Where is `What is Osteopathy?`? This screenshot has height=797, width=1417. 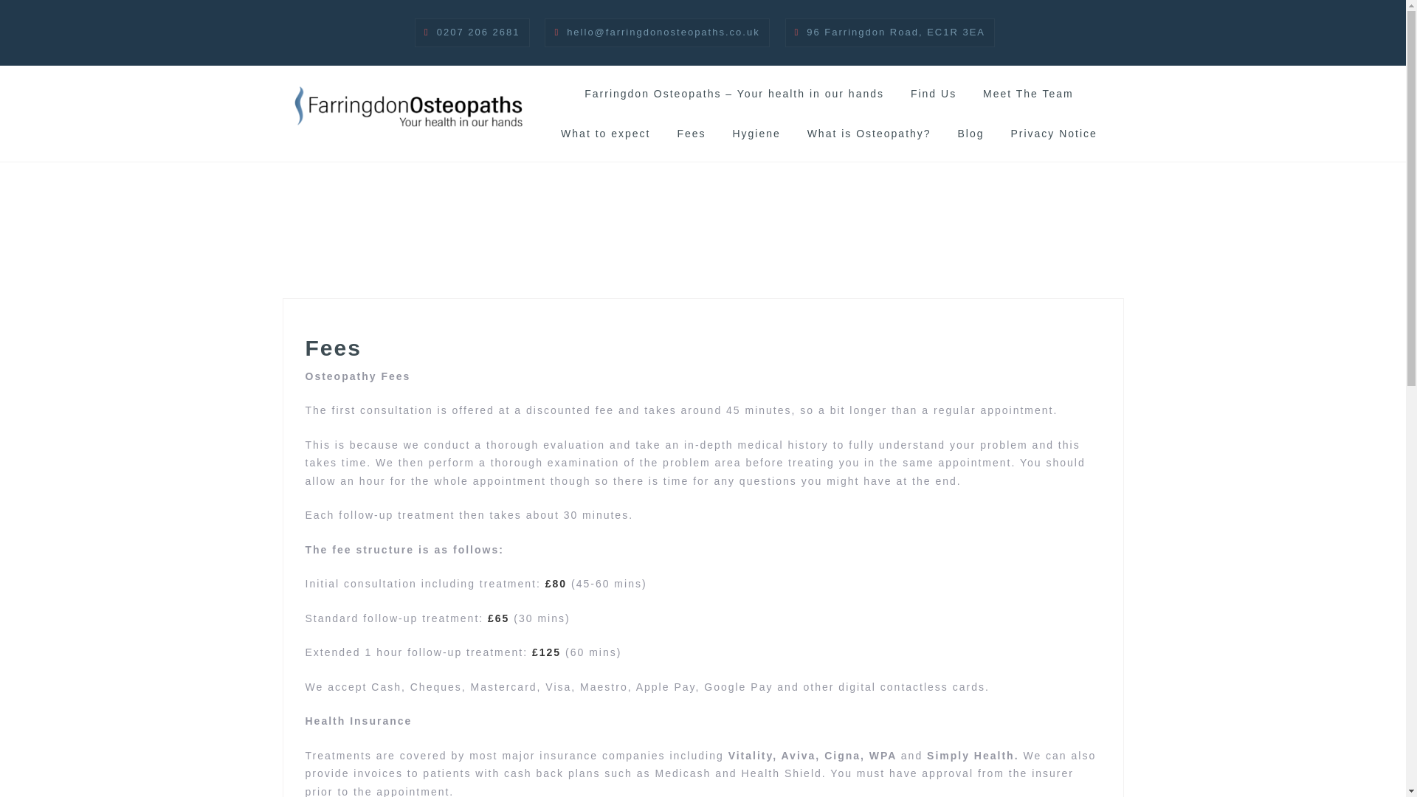 What is Osteopathy? is located at coordinates (869, 134).